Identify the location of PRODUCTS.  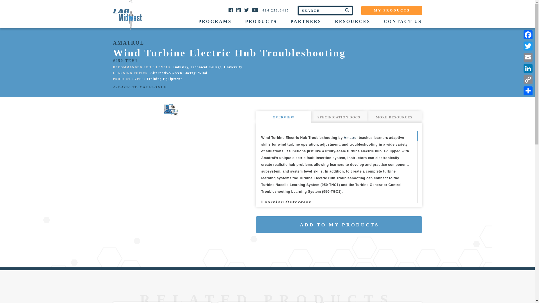
(261, 21).